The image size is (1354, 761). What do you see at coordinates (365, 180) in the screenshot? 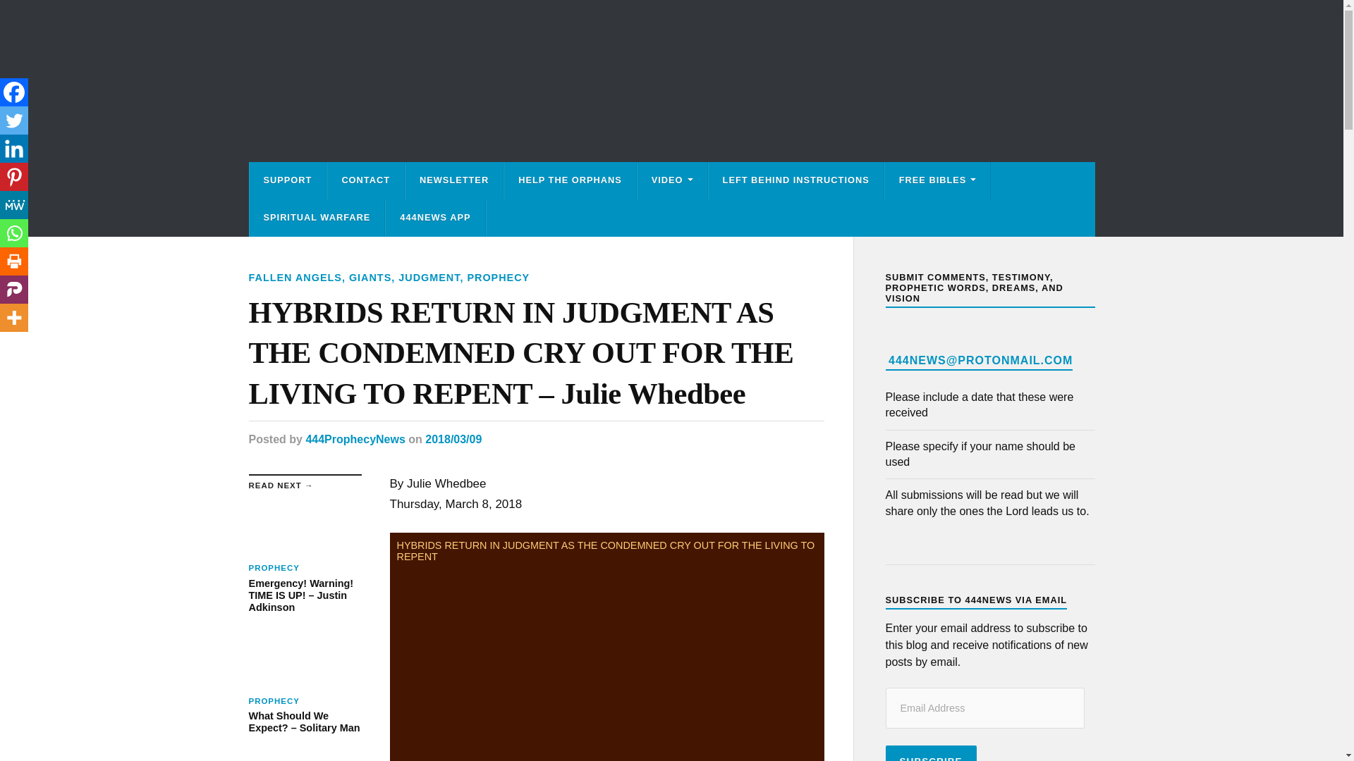
I see `CONTACT` at bounding box center [365, 180].